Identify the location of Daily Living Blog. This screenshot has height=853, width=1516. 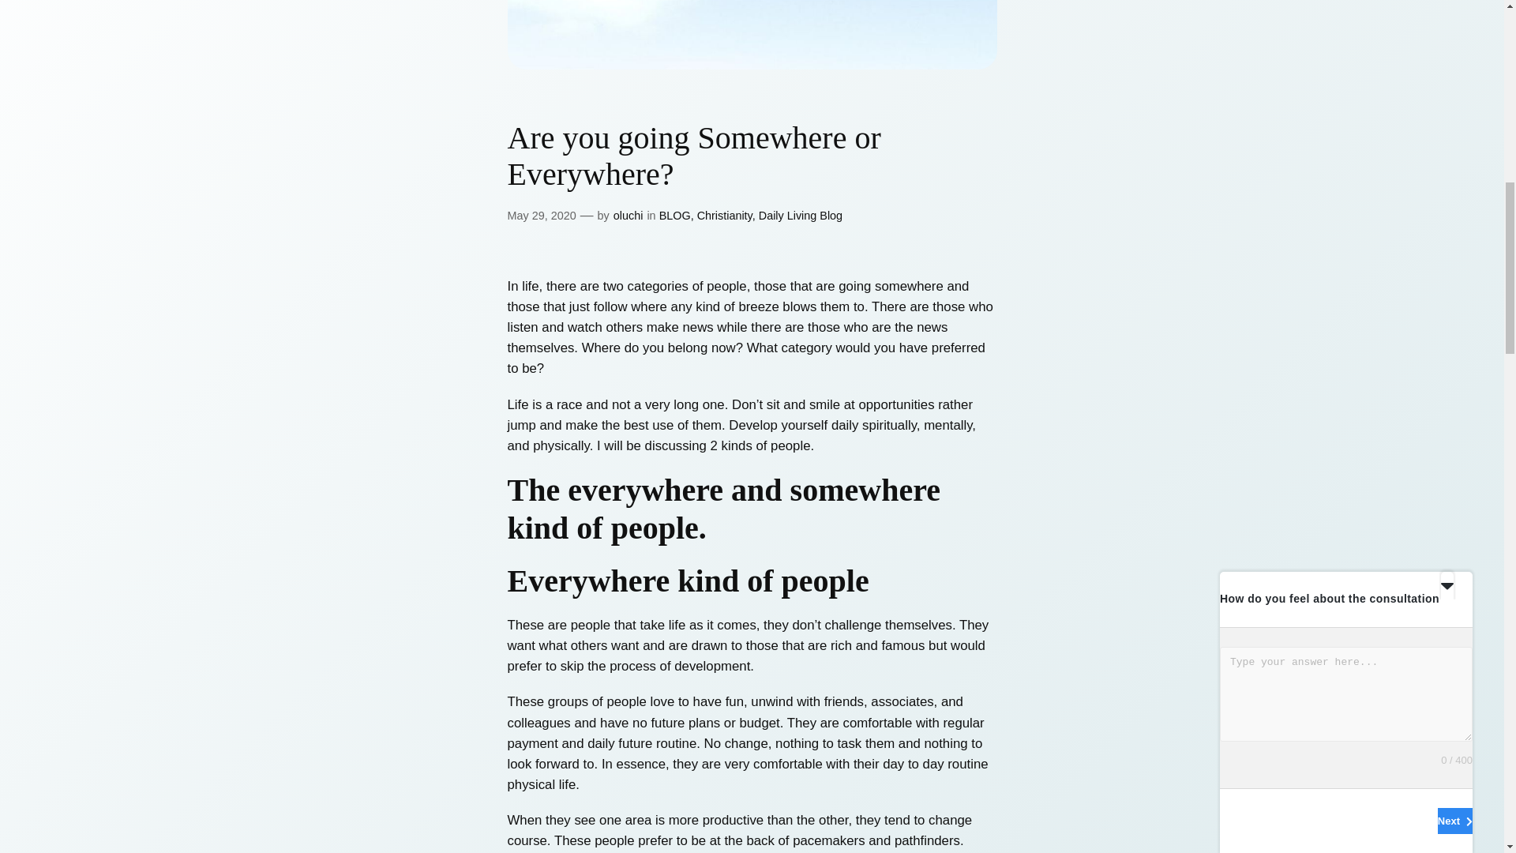
(801, 215).